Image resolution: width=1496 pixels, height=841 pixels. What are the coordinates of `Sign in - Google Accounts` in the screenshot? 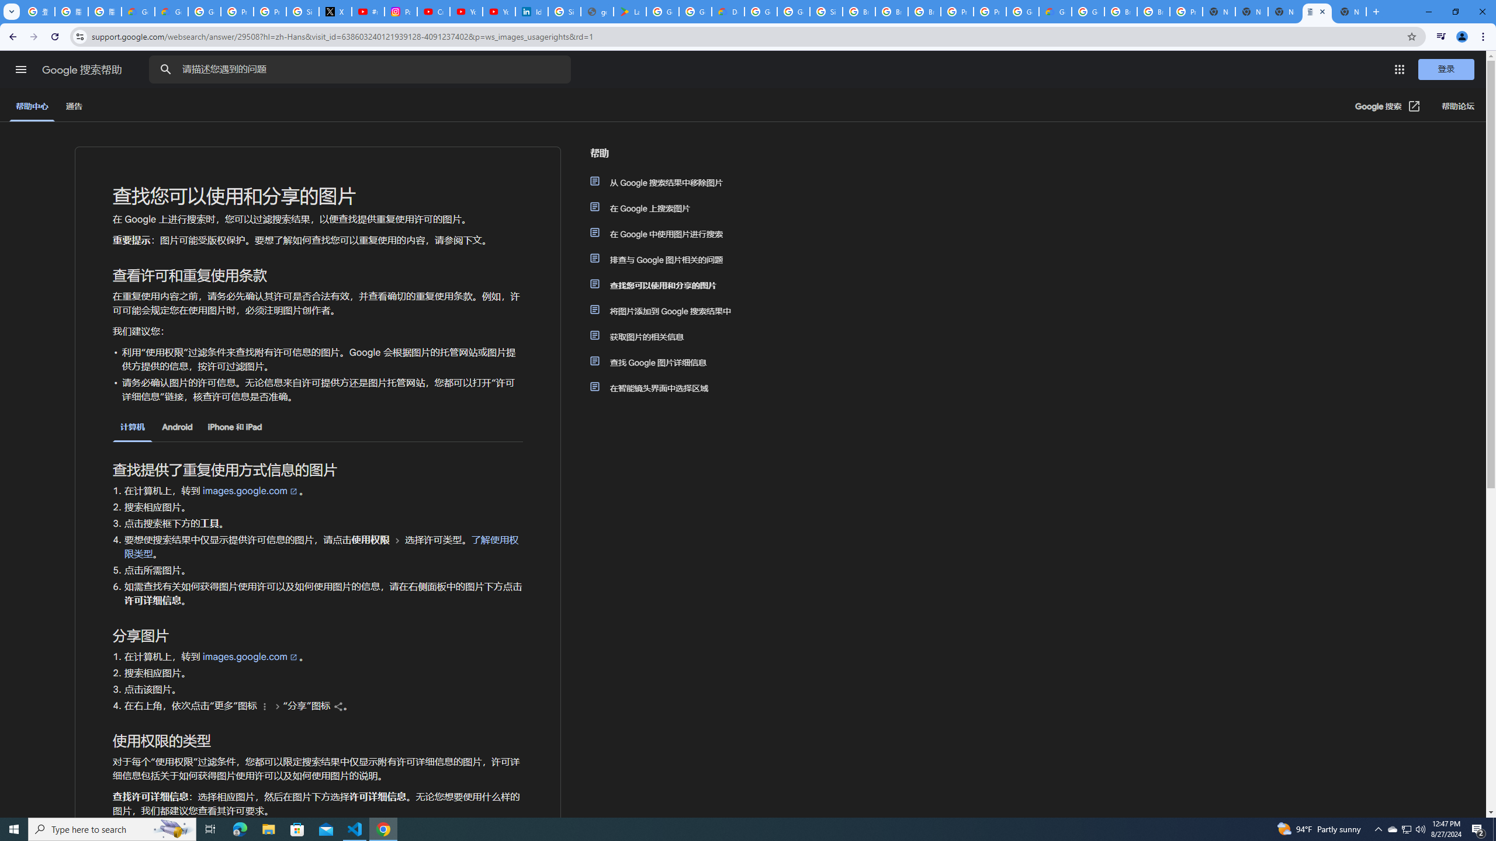 It's located at (303, 12).